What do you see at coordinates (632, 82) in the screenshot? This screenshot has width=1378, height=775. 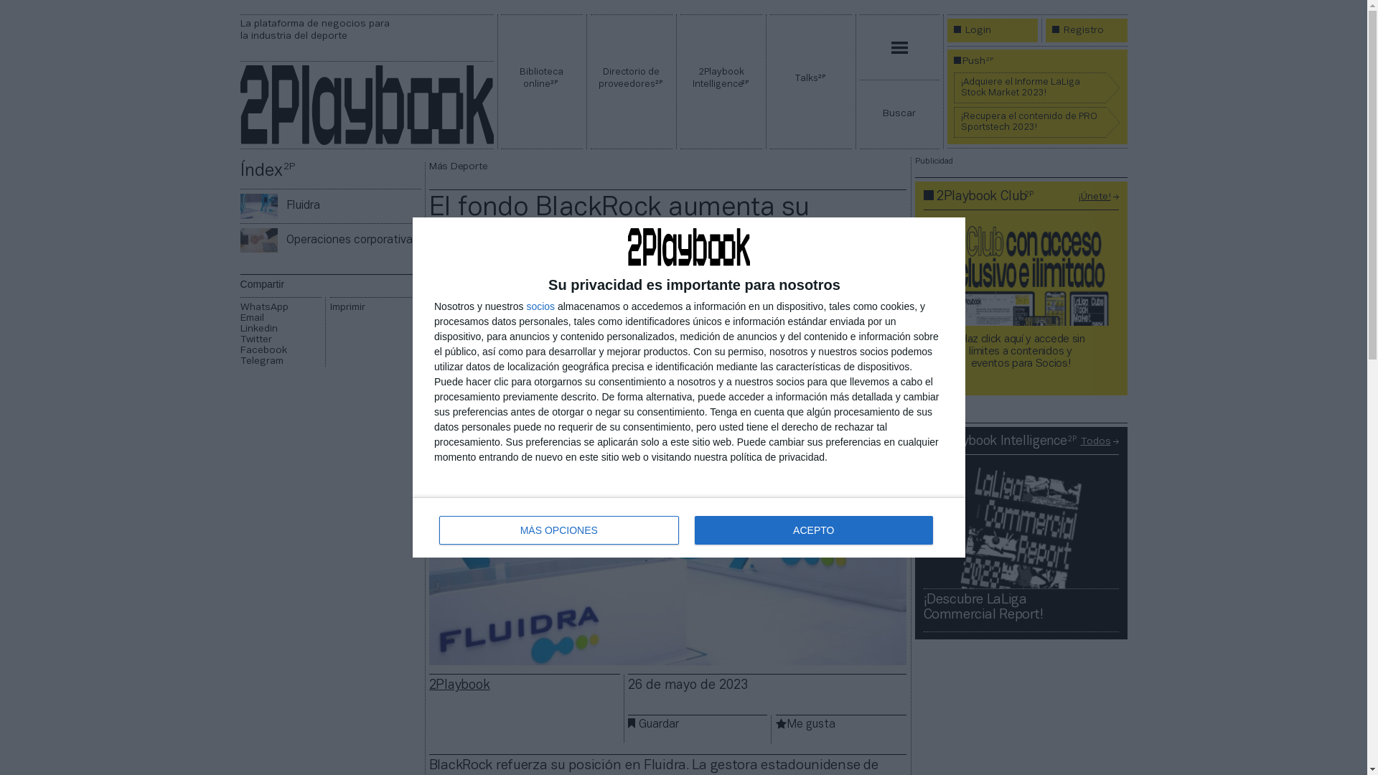 I see `Directorio de proveedores 2P` at bounding box center [632, 82].